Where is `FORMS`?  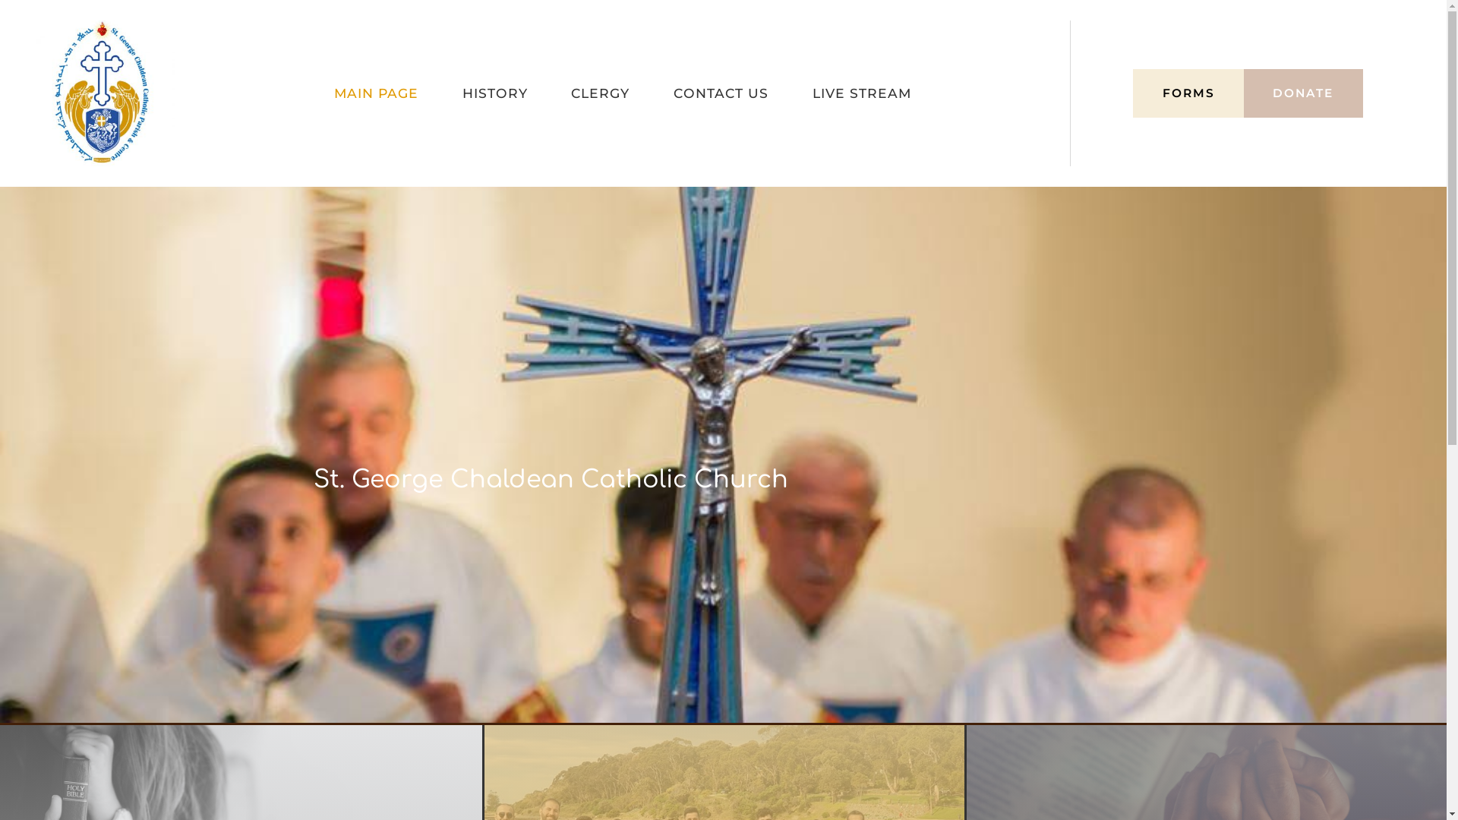
FORMS is located at coordinates (1188, 93).